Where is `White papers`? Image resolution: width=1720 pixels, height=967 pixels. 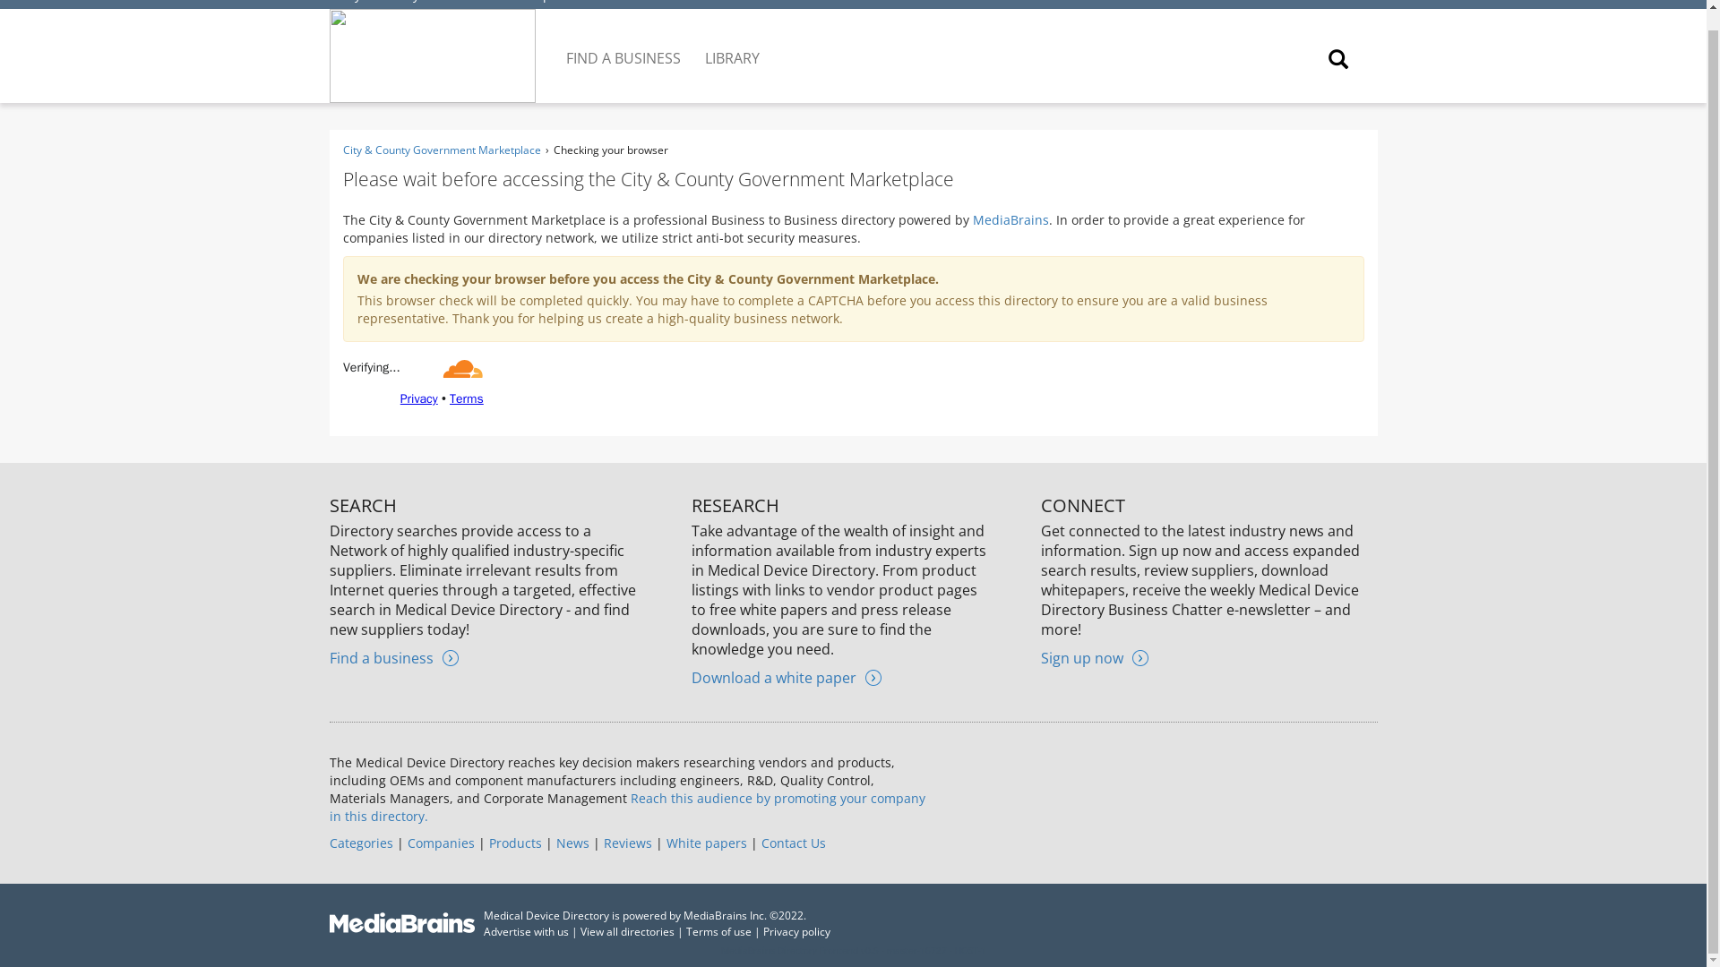 White papers is located at coordinates (706, 843).